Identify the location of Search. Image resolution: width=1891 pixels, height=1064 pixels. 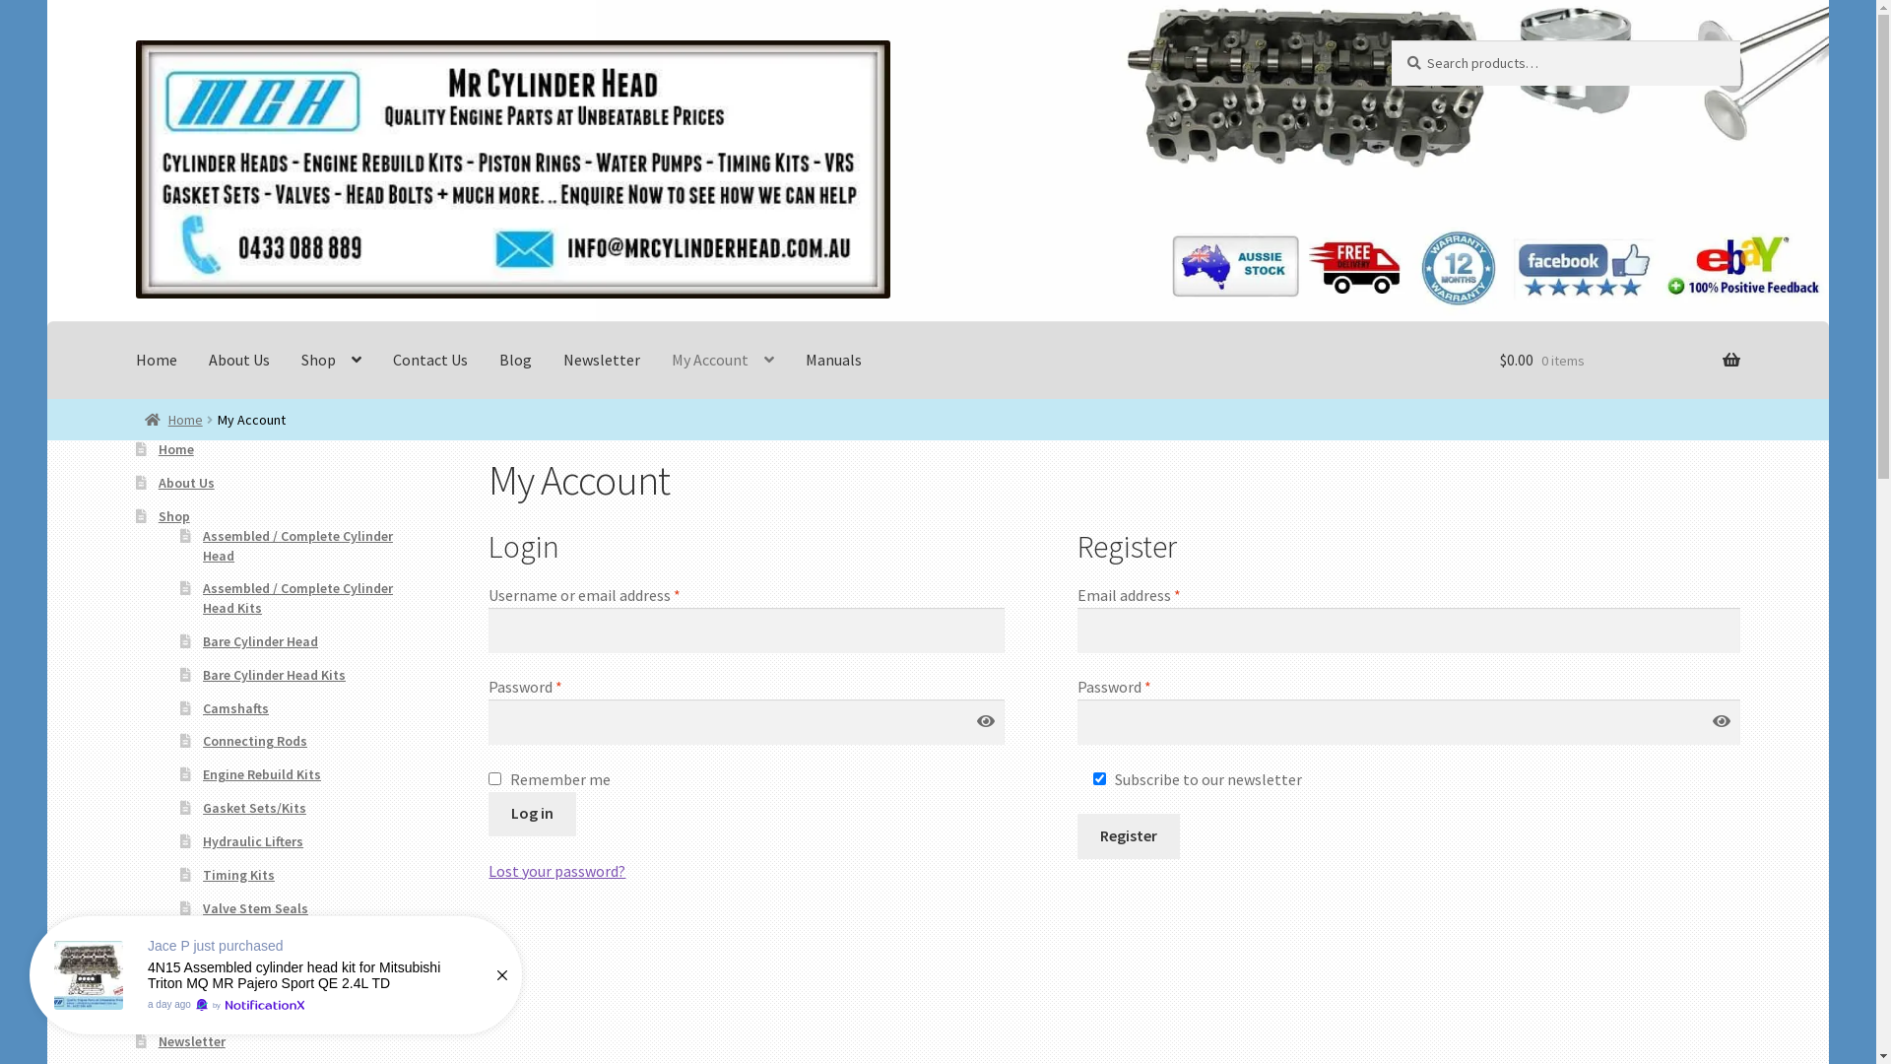
(1391, 39).